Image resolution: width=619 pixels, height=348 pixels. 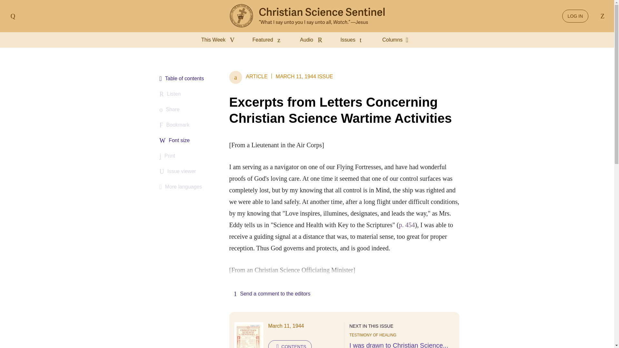 I want to click on Search Modal, so click(x=601, y=16).